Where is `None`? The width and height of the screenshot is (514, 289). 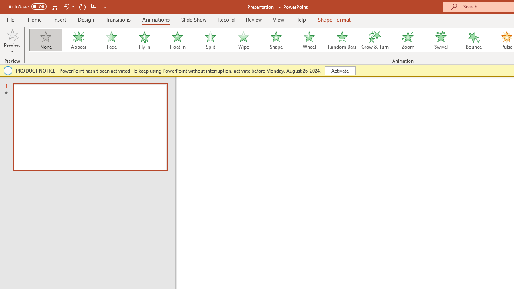
None is located at coordinates (45, 40).